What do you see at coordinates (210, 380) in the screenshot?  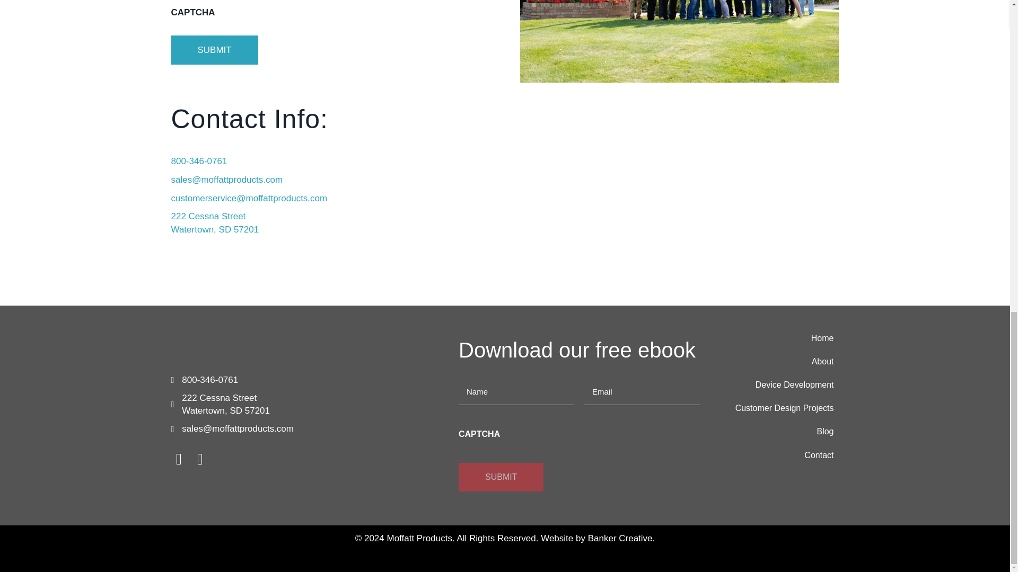 I see `Moffatt logo vector white` at bounding box center [210, 380].